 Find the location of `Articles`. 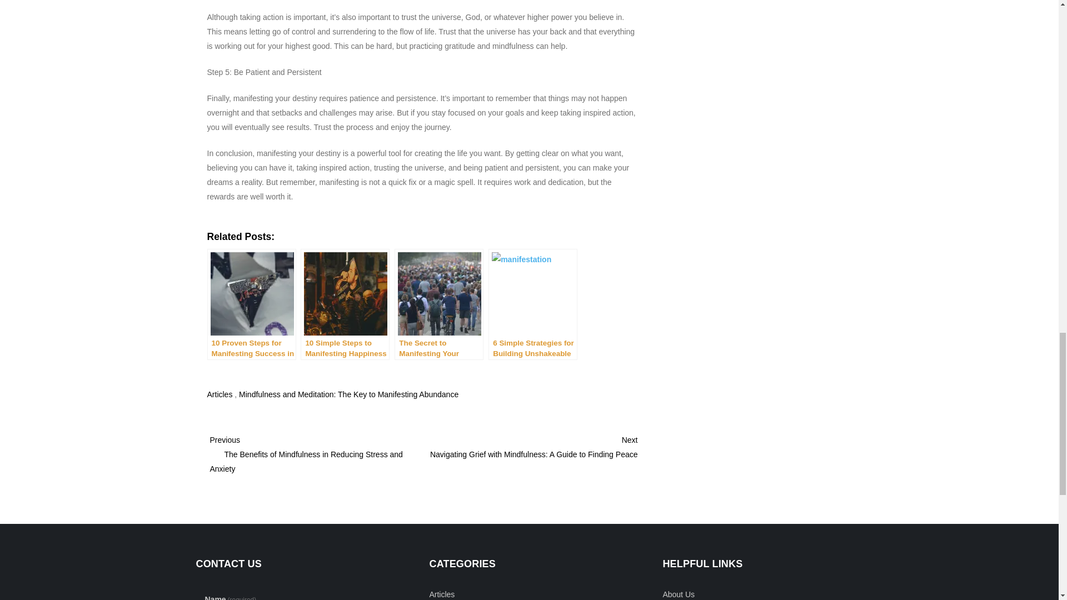

Articles is located at coordinates (441, 593).